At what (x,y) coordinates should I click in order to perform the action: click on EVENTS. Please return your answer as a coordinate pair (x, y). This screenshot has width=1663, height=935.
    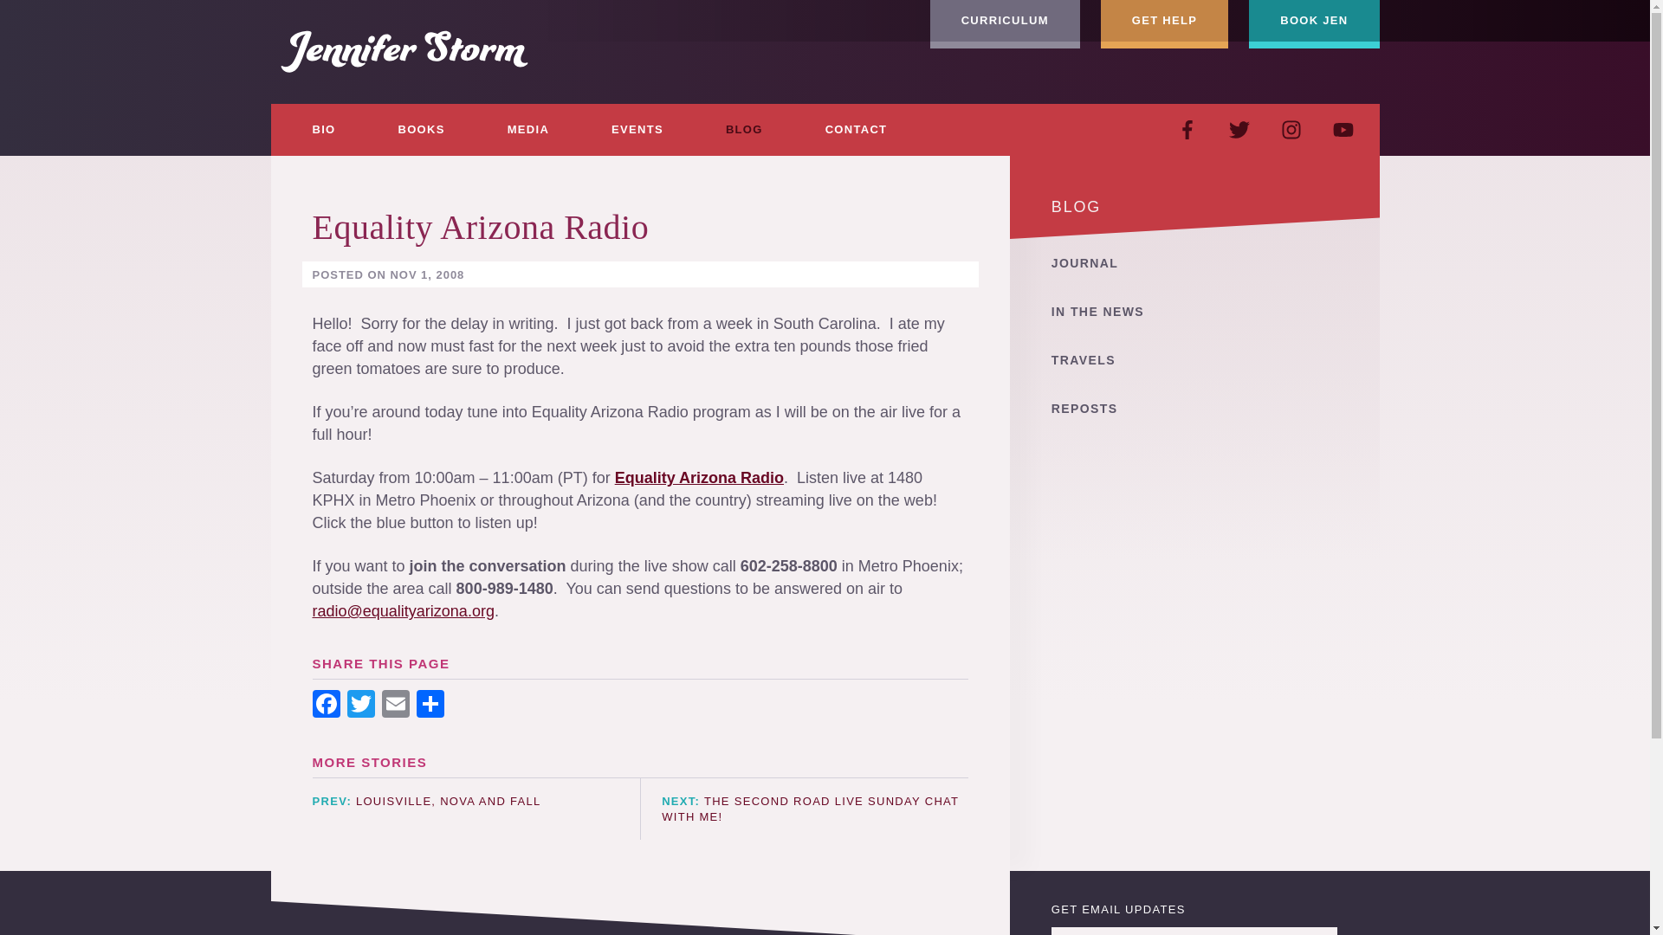
    Looking at the image, I should click on (637, 130).